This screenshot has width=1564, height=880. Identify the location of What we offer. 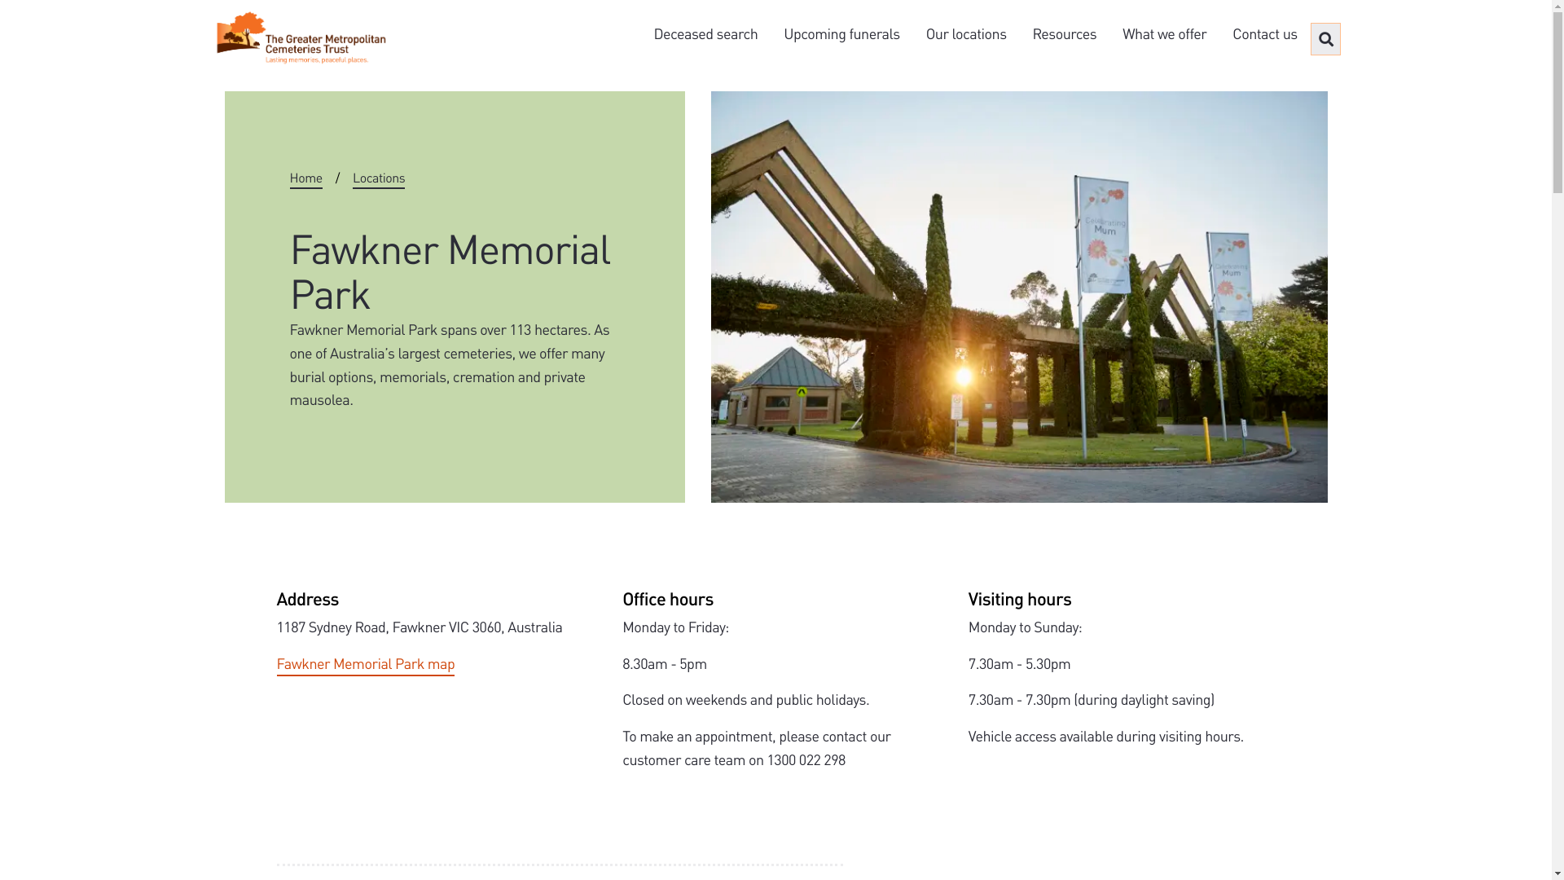
(1165, 34).